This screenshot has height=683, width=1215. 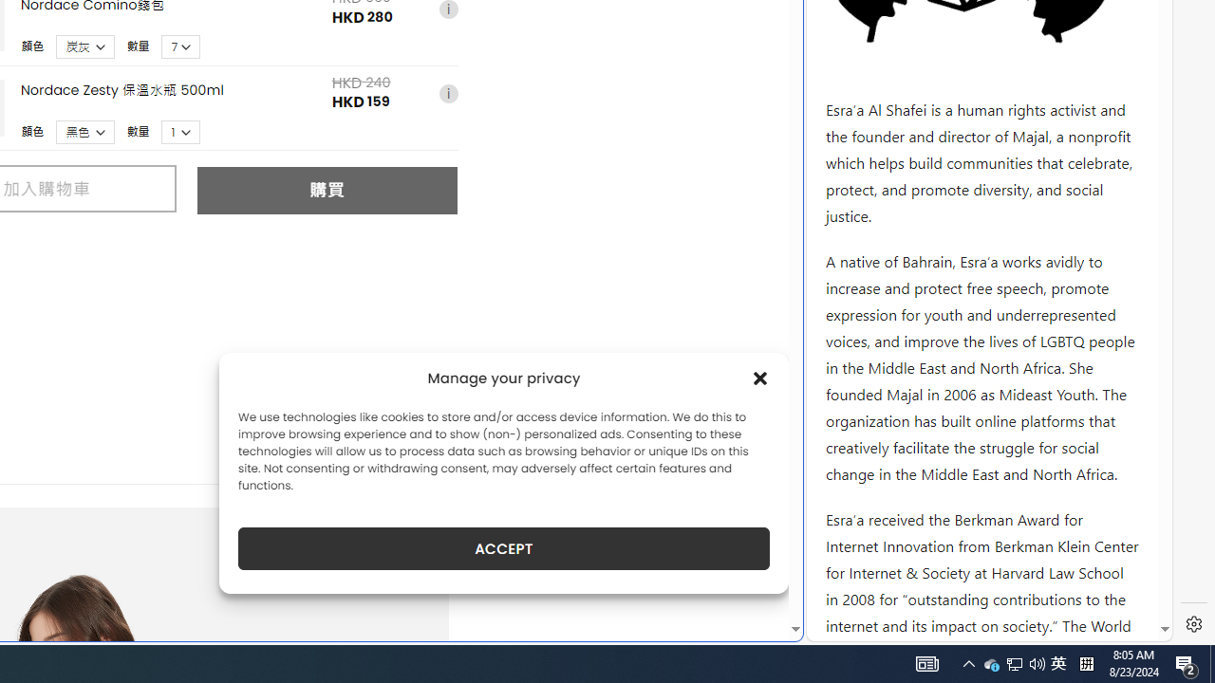 What do you see at coordinates (503, 548) in the screenshot?
I see `ACCEPT` at bounding box center [503, 548].